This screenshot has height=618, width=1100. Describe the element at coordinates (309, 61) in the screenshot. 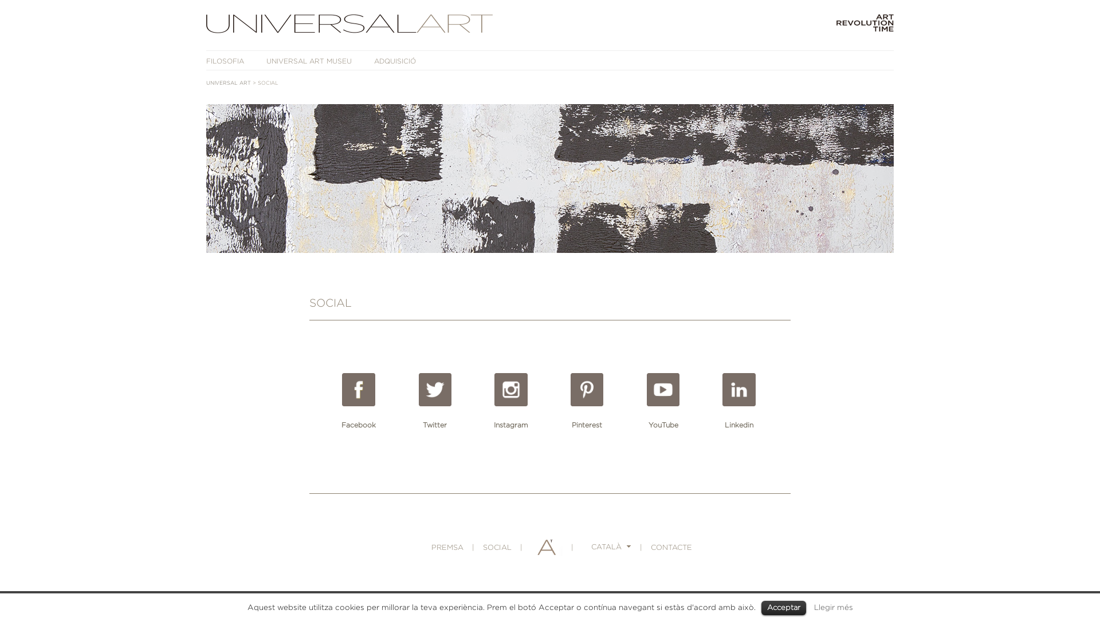

I see `UNIVERSAL ART MUSEU` at that location.